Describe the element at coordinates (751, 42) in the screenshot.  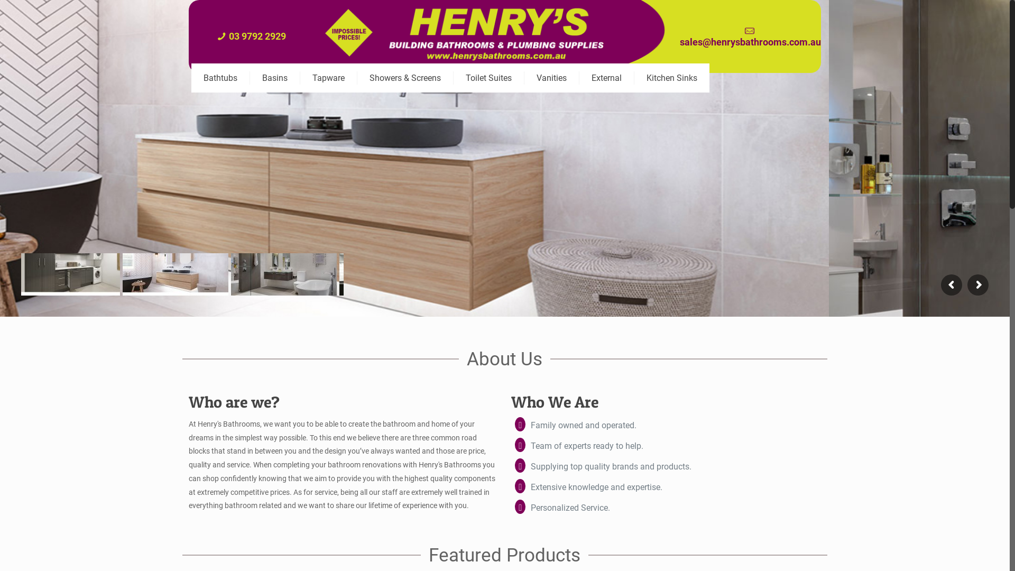
I see `sales@henrysbathrooms.com.au` at that location.